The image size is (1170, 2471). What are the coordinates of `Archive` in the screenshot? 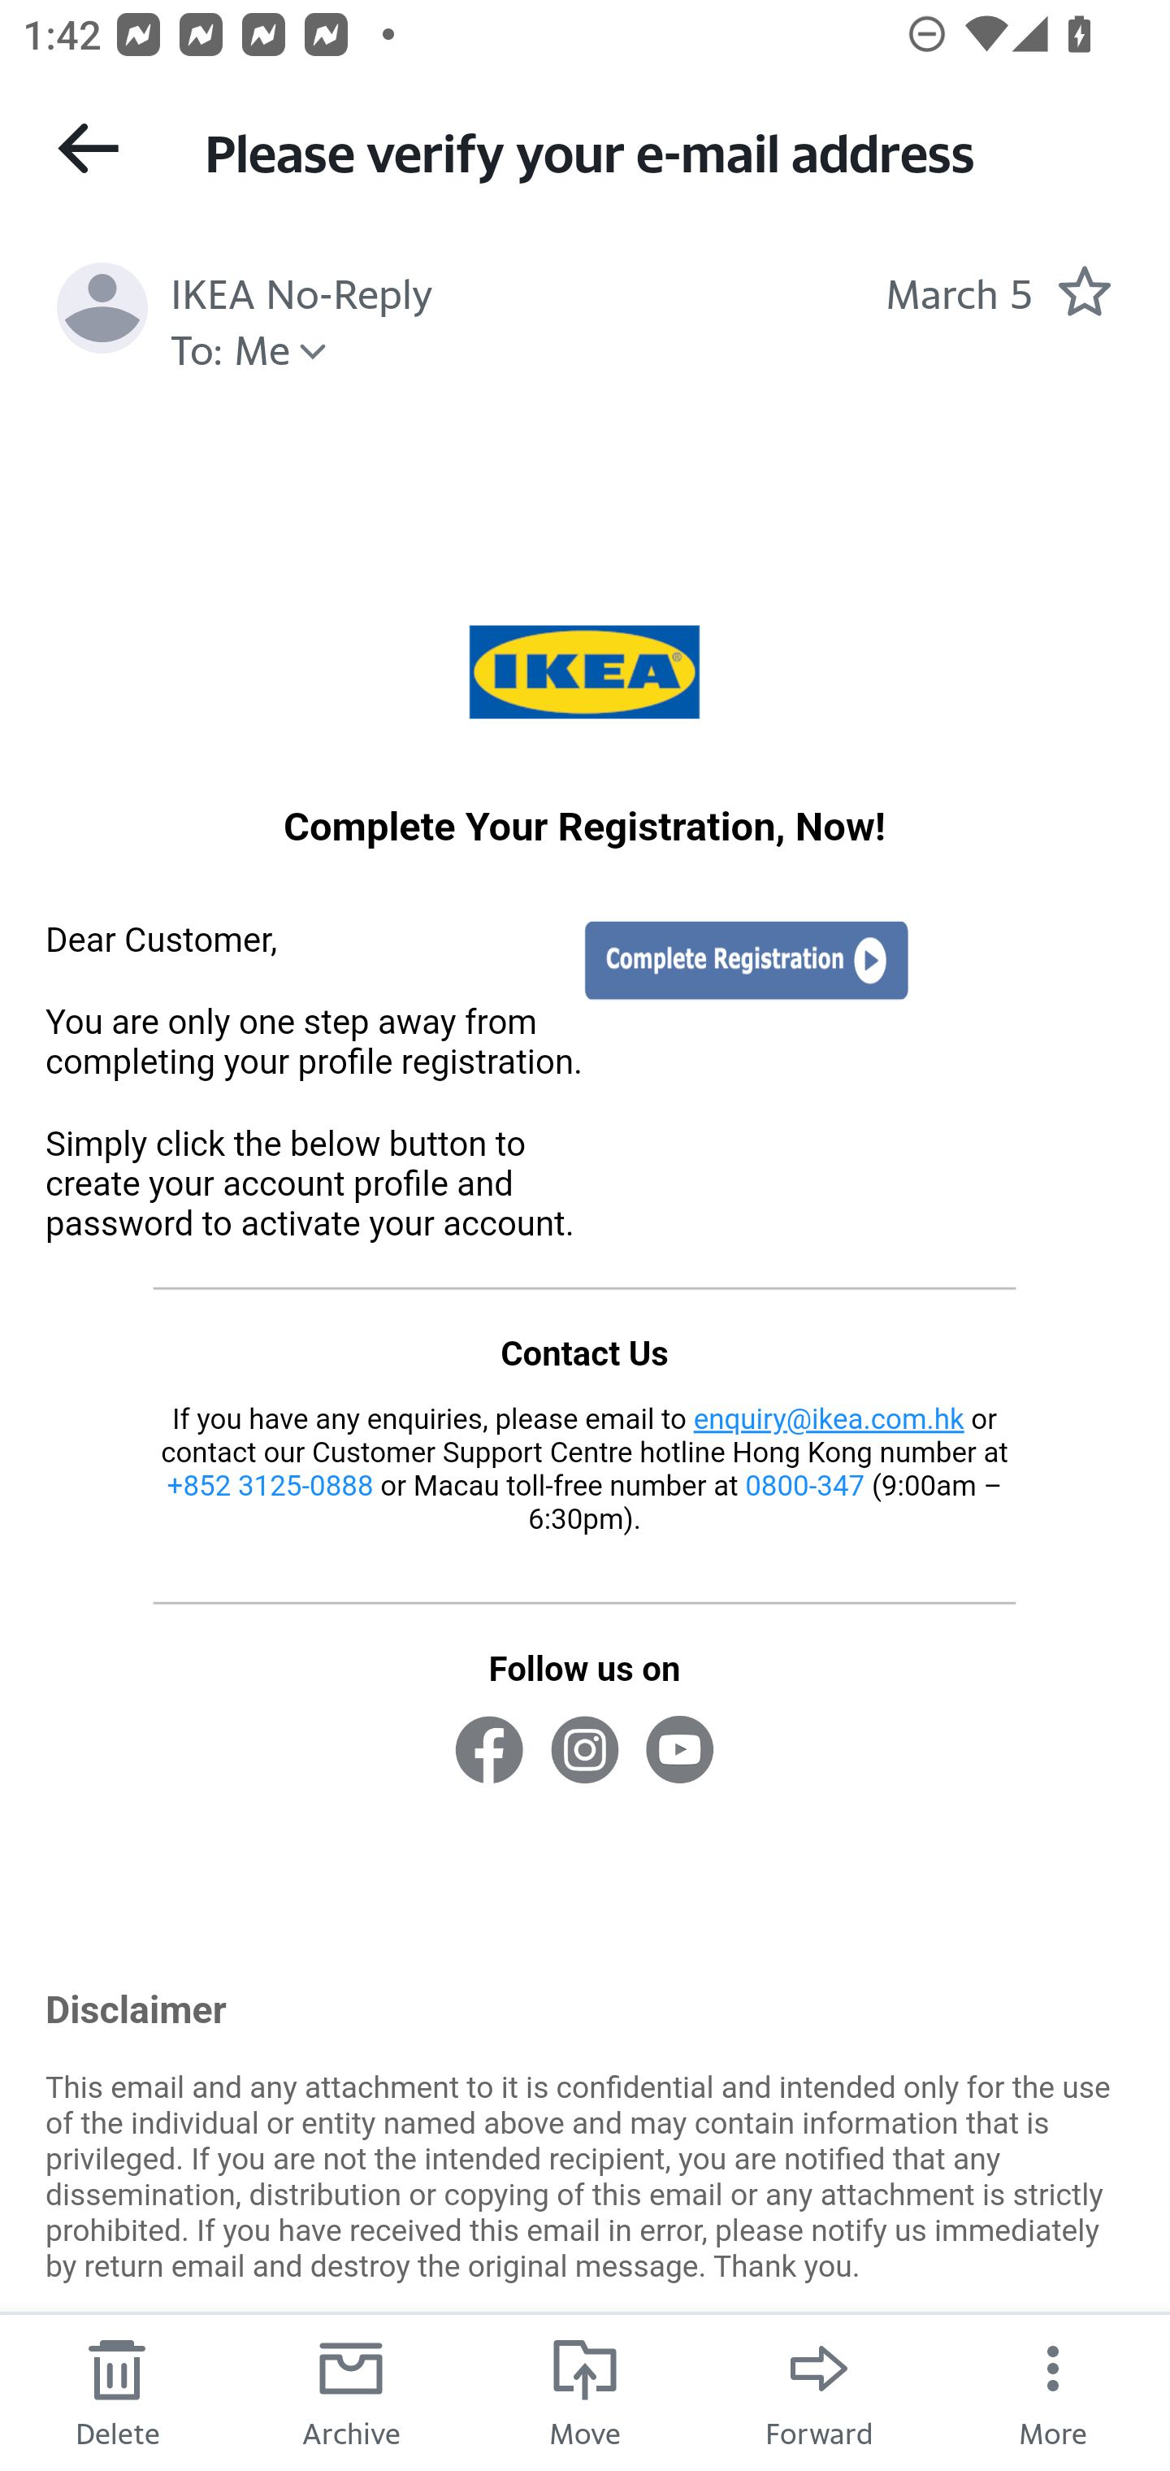 It's located at (351, 2391).